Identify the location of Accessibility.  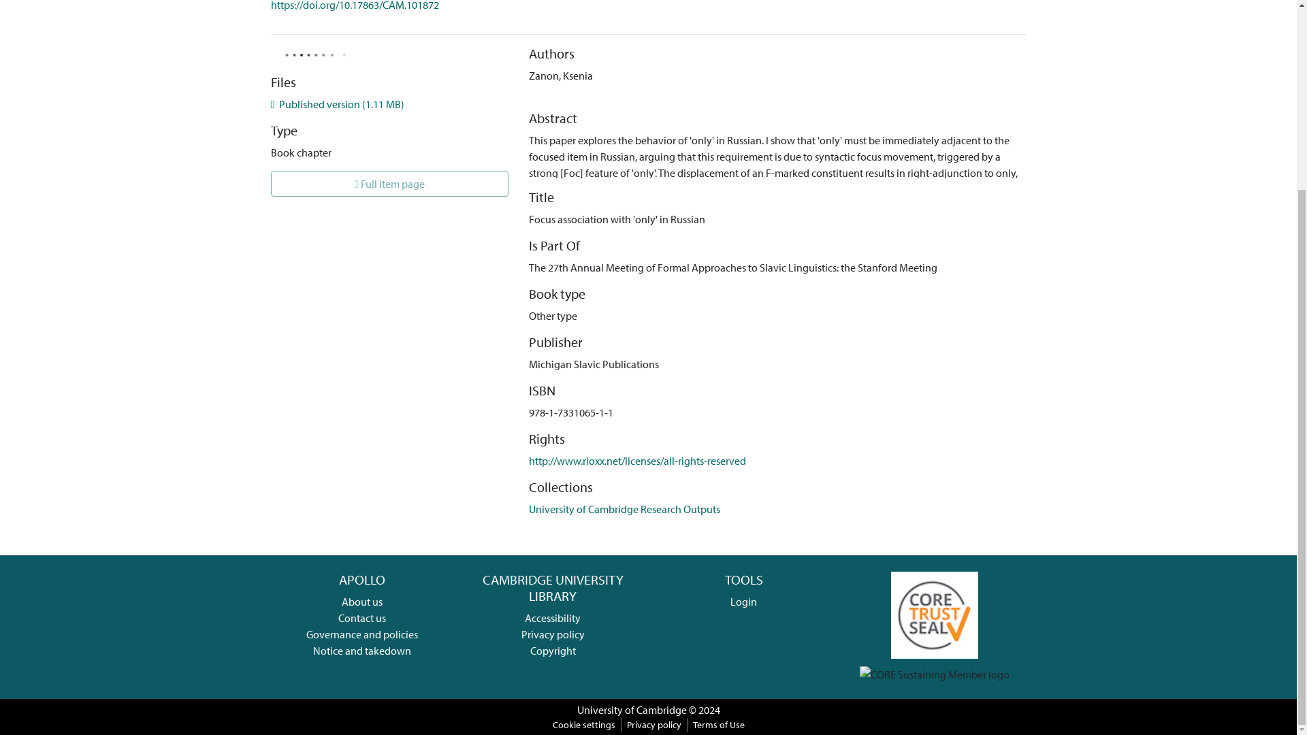
(553, 618).